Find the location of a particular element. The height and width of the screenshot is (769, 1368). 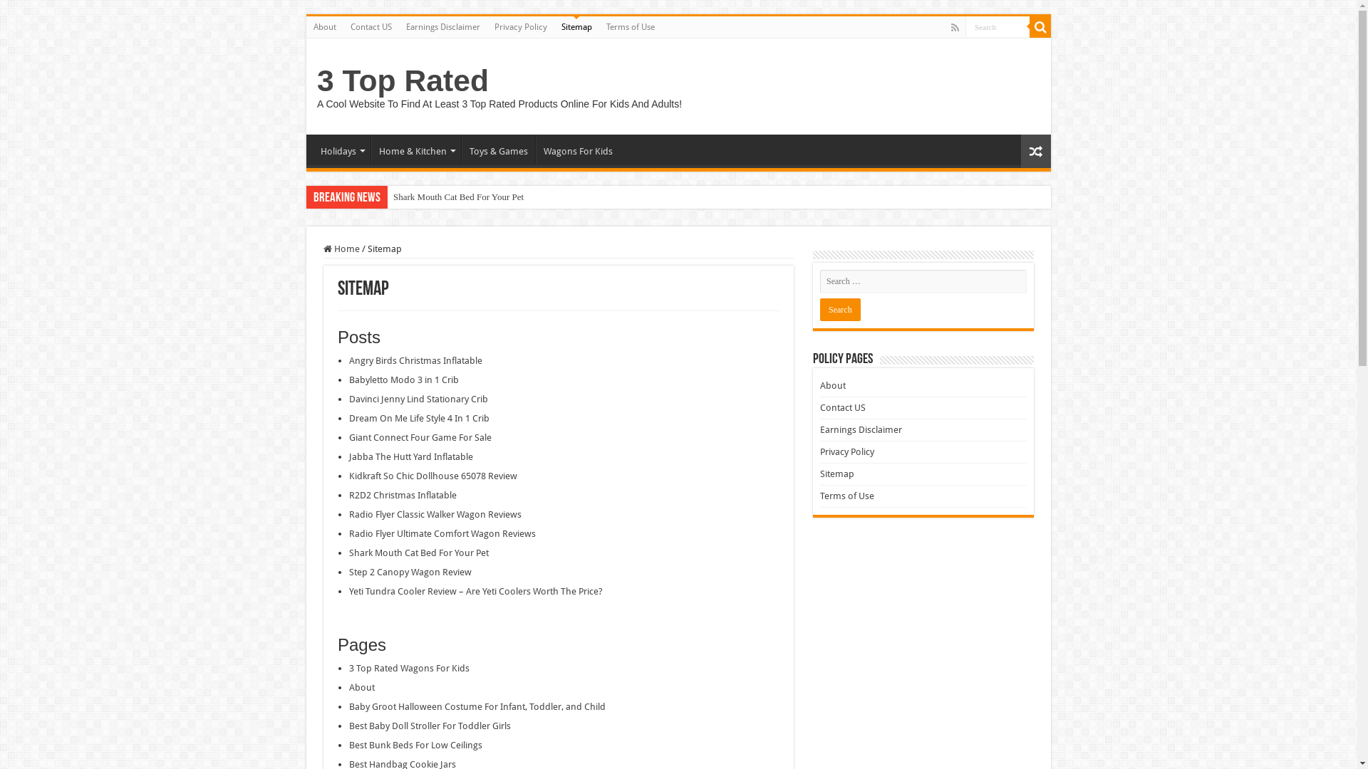

Giant Connect Four Game For Sale is located at coordinates (420, 437).